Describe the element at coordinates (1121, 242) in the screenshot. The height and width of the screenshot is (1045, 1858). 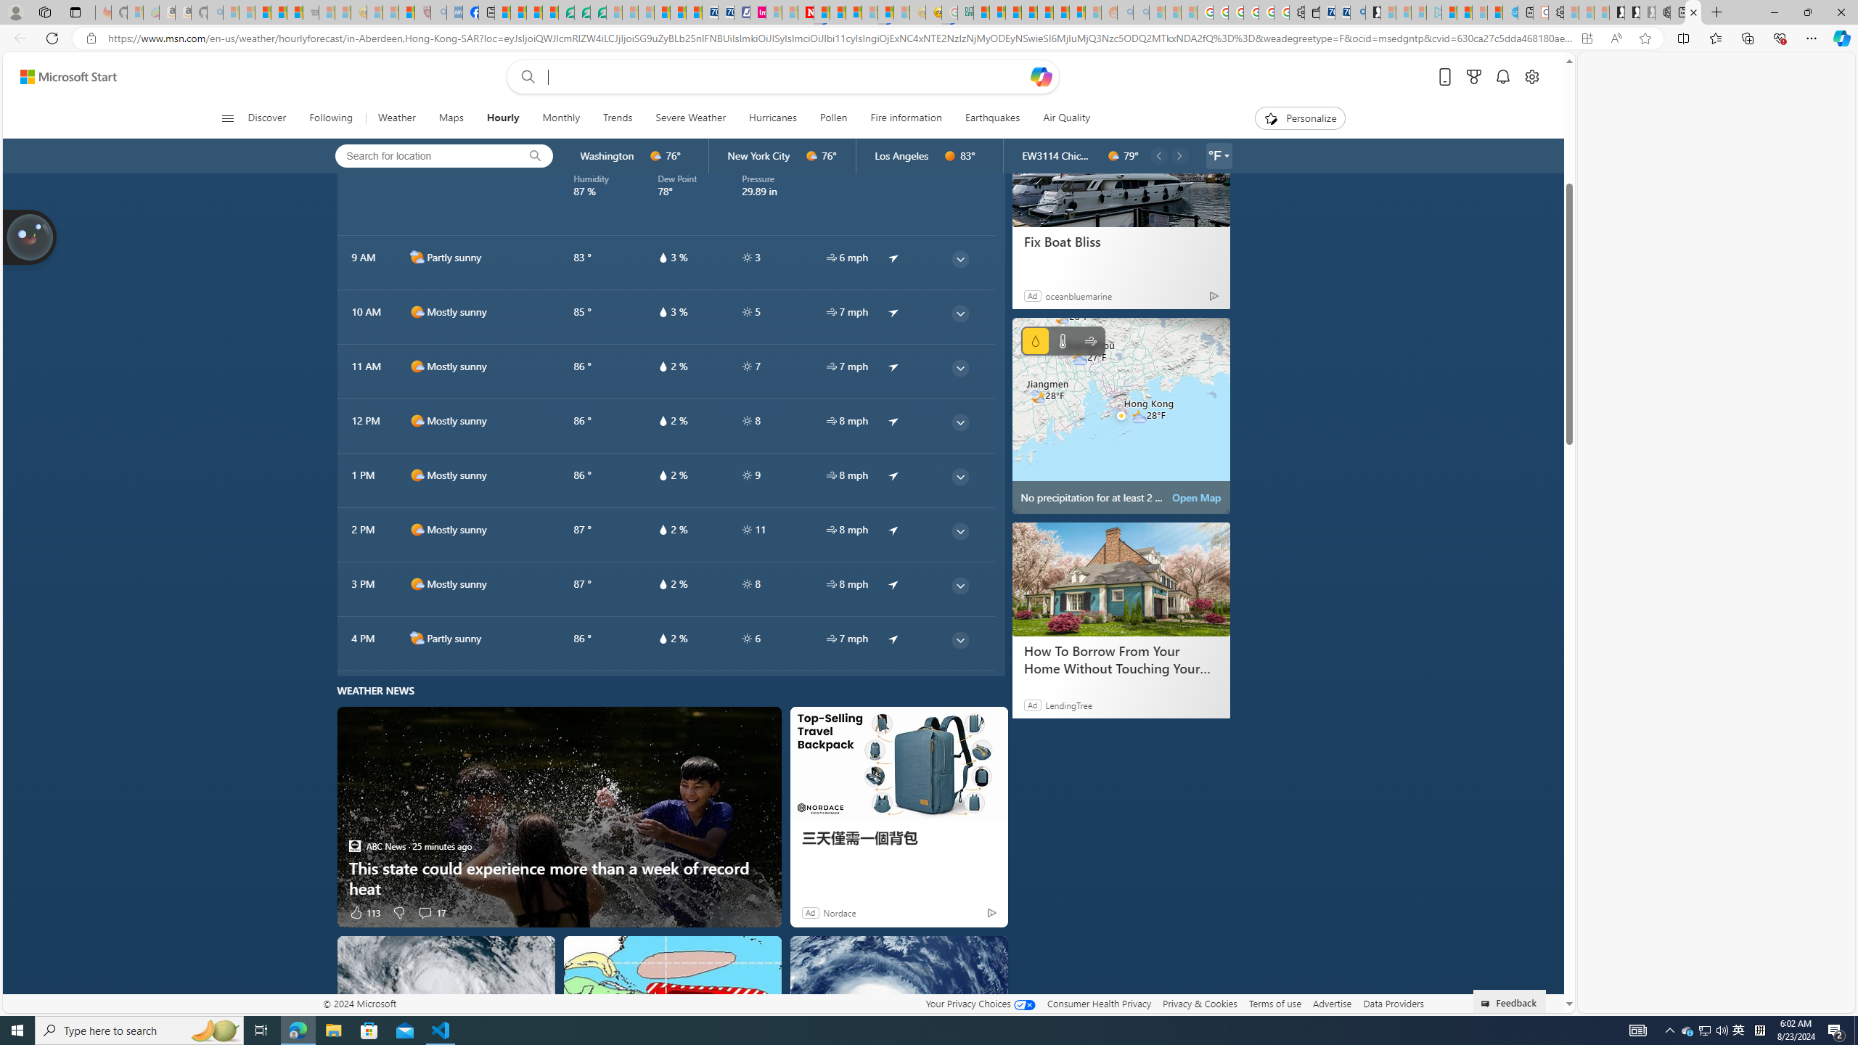
I see `Fix Boat Bliss` at that location.